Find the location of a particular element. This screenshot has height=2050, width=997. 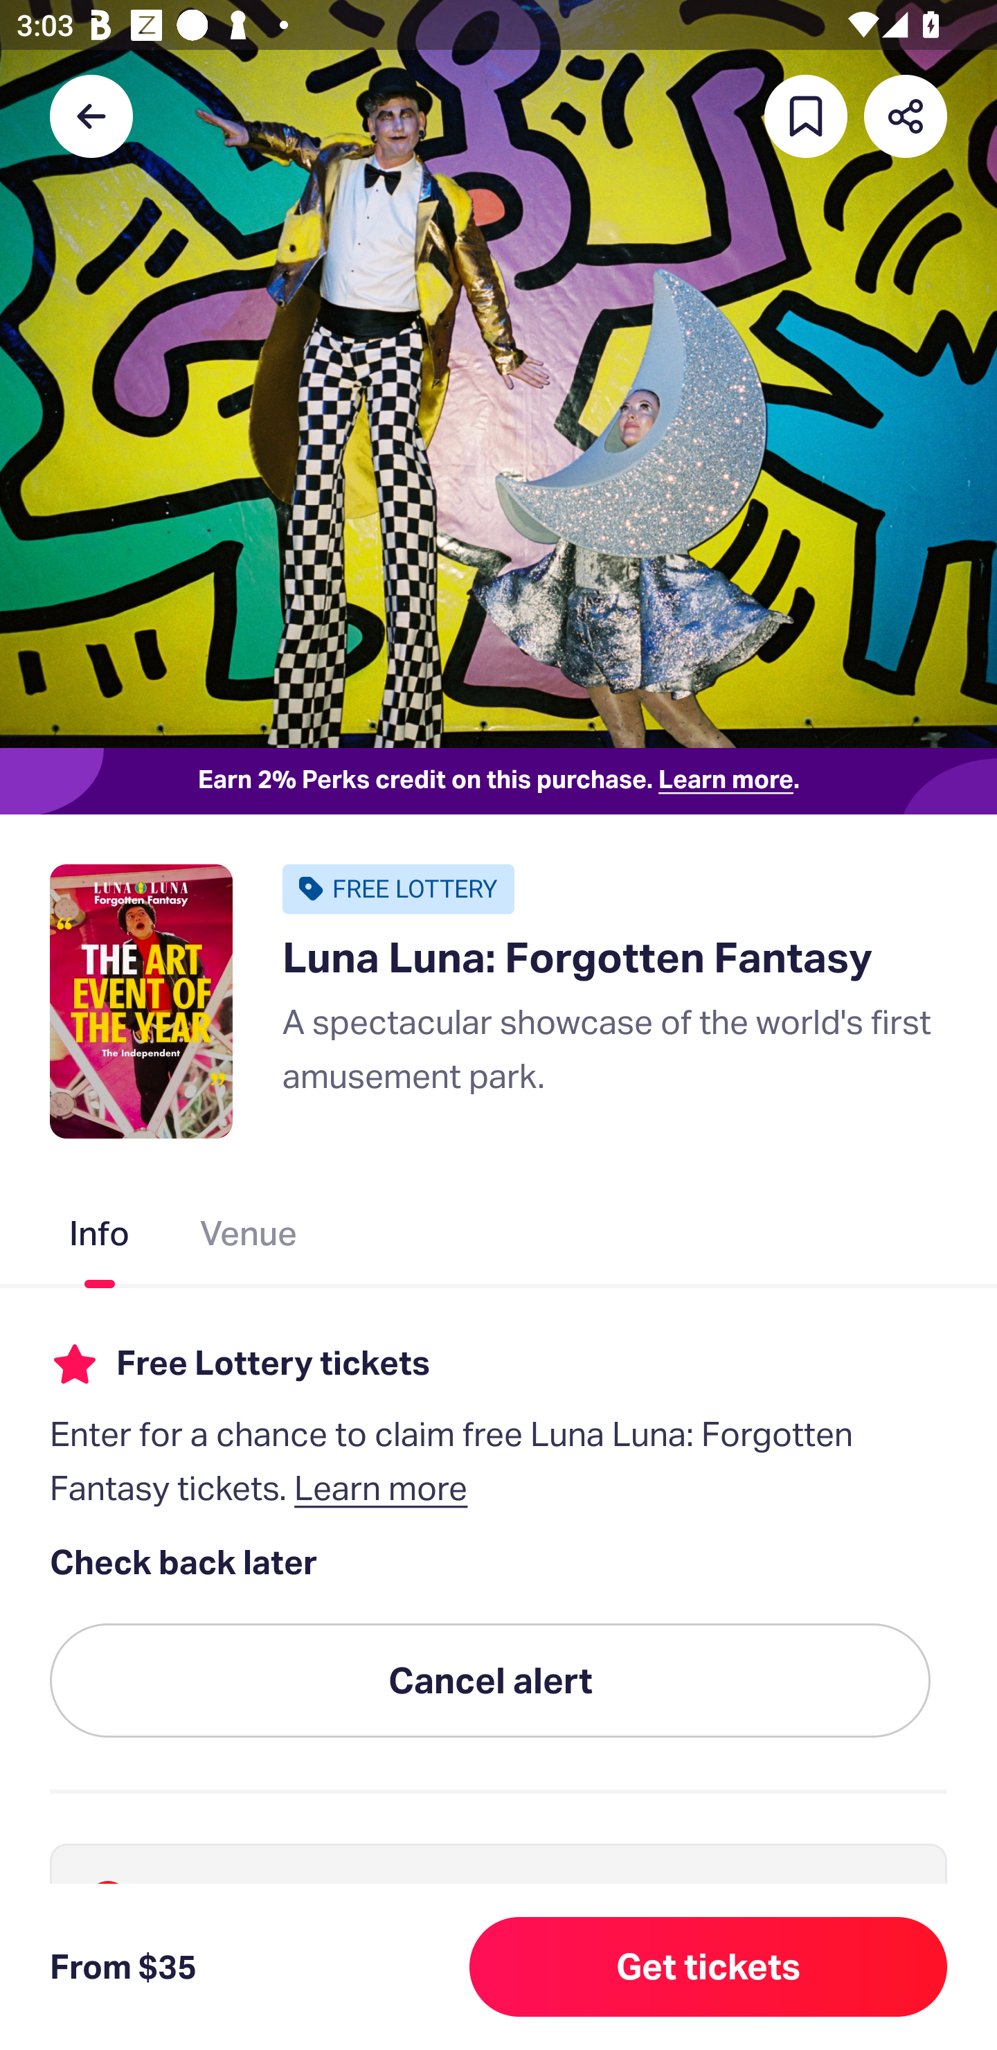

Cancel alert is located at coordinates (490, 1682).